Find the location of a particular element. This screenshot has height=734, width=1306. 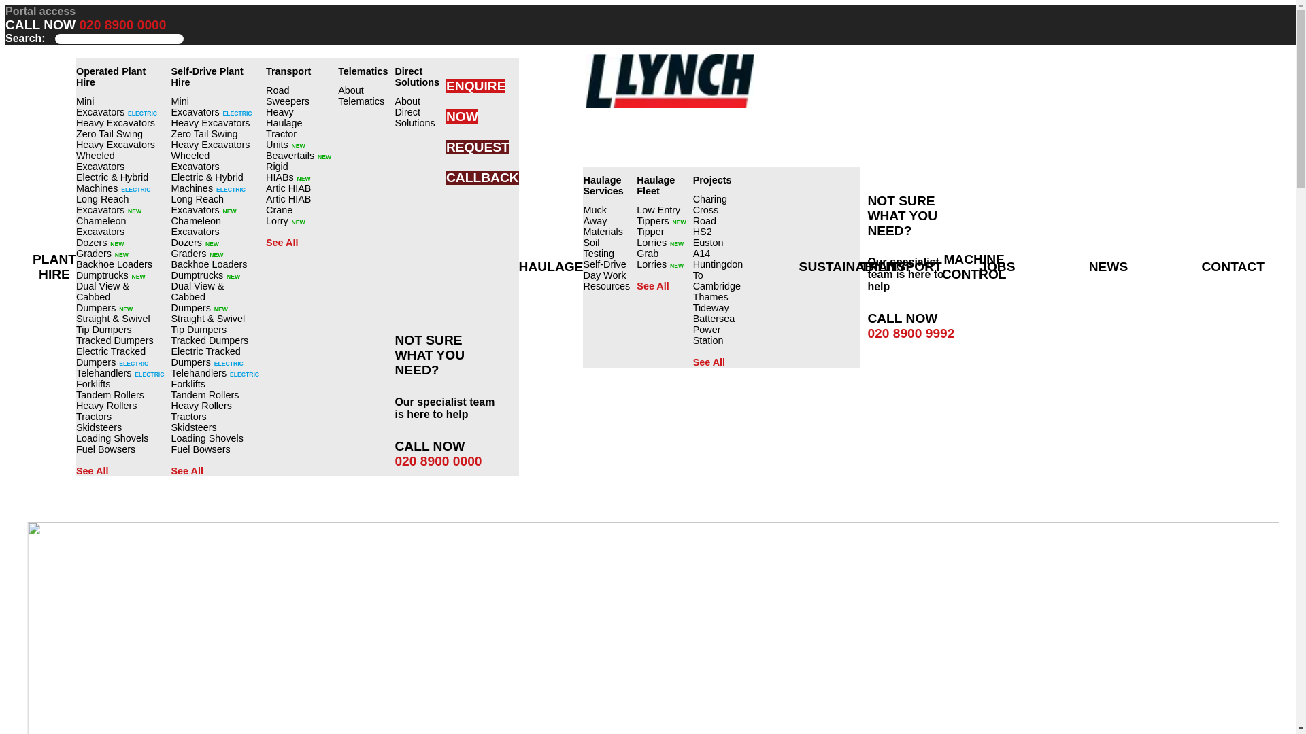

Long Reach Excavators is located at coordinates (215, 205).